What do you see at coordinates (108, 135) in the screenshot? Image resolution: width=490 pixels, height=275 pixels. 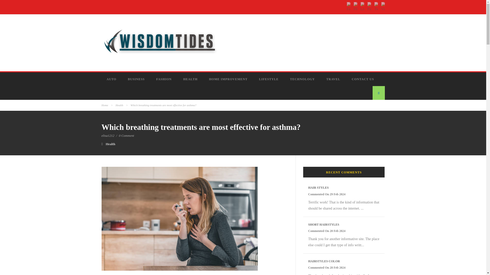 I see `elisa1212` at bounding box center [108, 135].